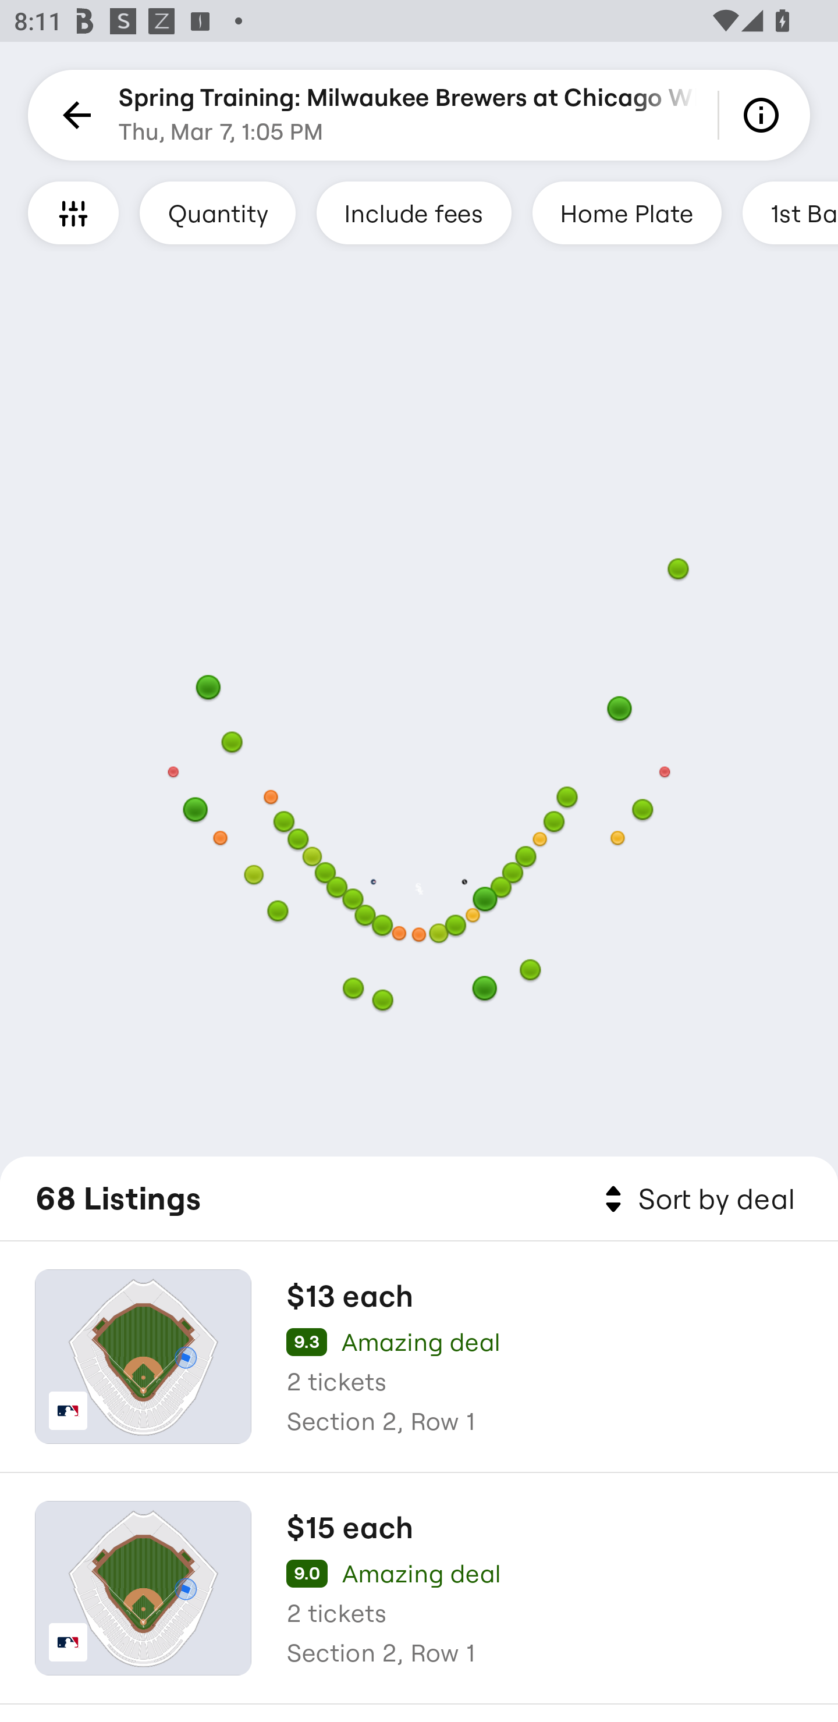  What do you see at coordinates (414, 212) in the screenshot?
I see `Include fees` at bounding box center [414, 212].